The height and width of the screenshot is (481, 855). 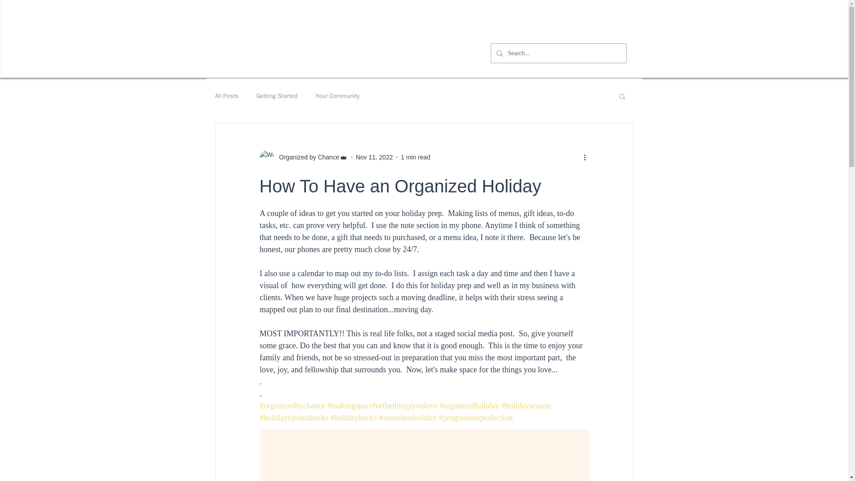 What do you see at coordinates (600, 26) in the screenshot?
I see `Log In` at bounding box center [600, 26].